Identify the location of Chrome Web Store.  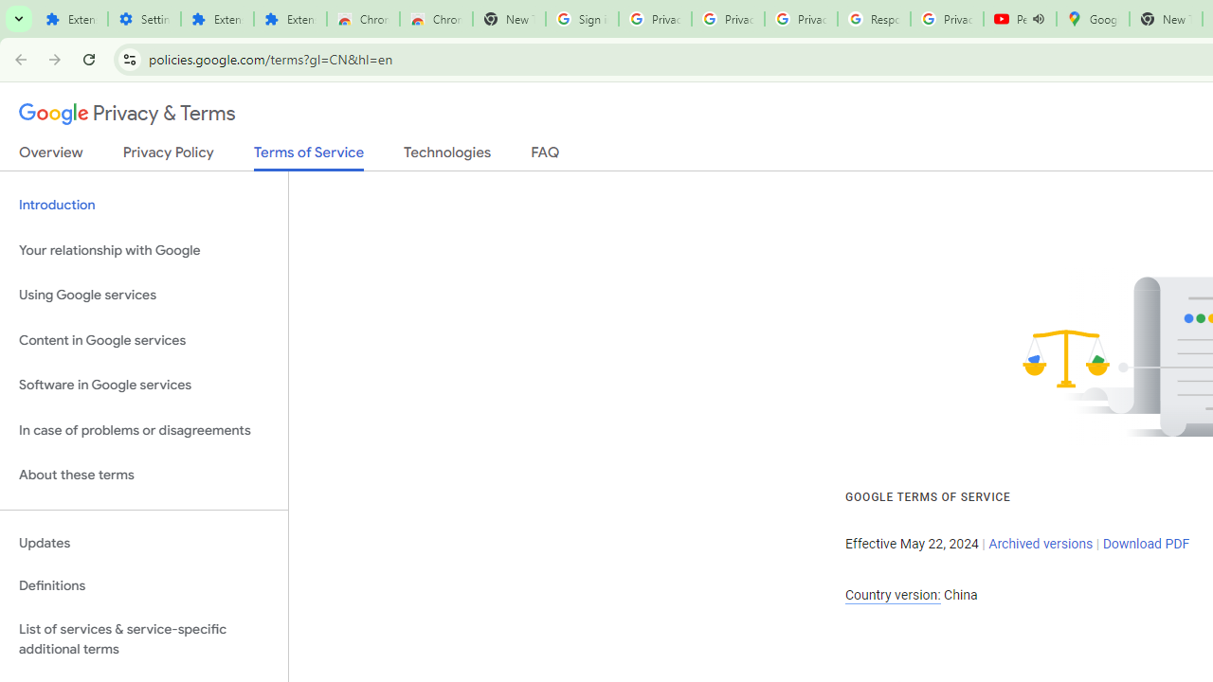
(363, 19).